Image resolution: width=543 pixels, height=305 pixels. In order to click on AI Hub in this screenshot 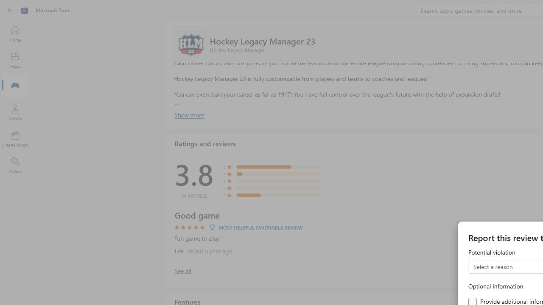, I will do `click(15, 165)`.